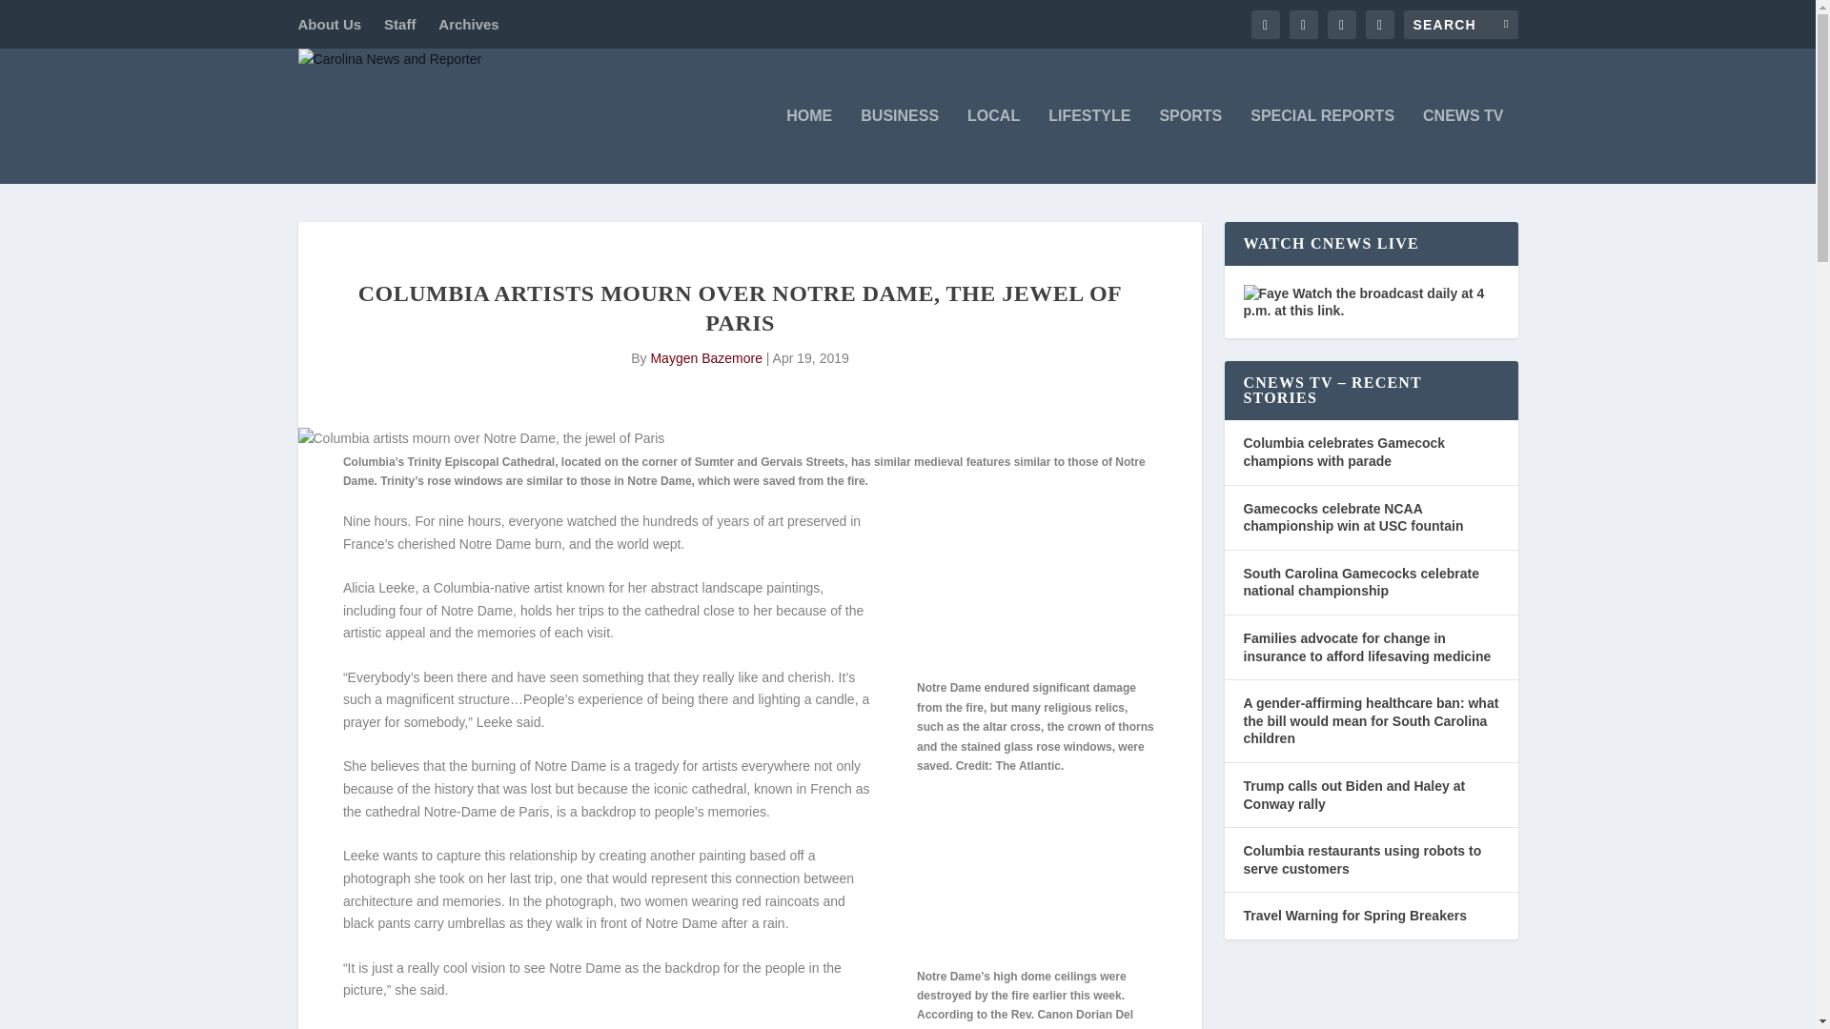 The height and width of the screenshot is (1029, 1830). What do you see at coordinates (899, 147) in the screenshot?
I see `BUSINESS` at bounding box center [899, 147].